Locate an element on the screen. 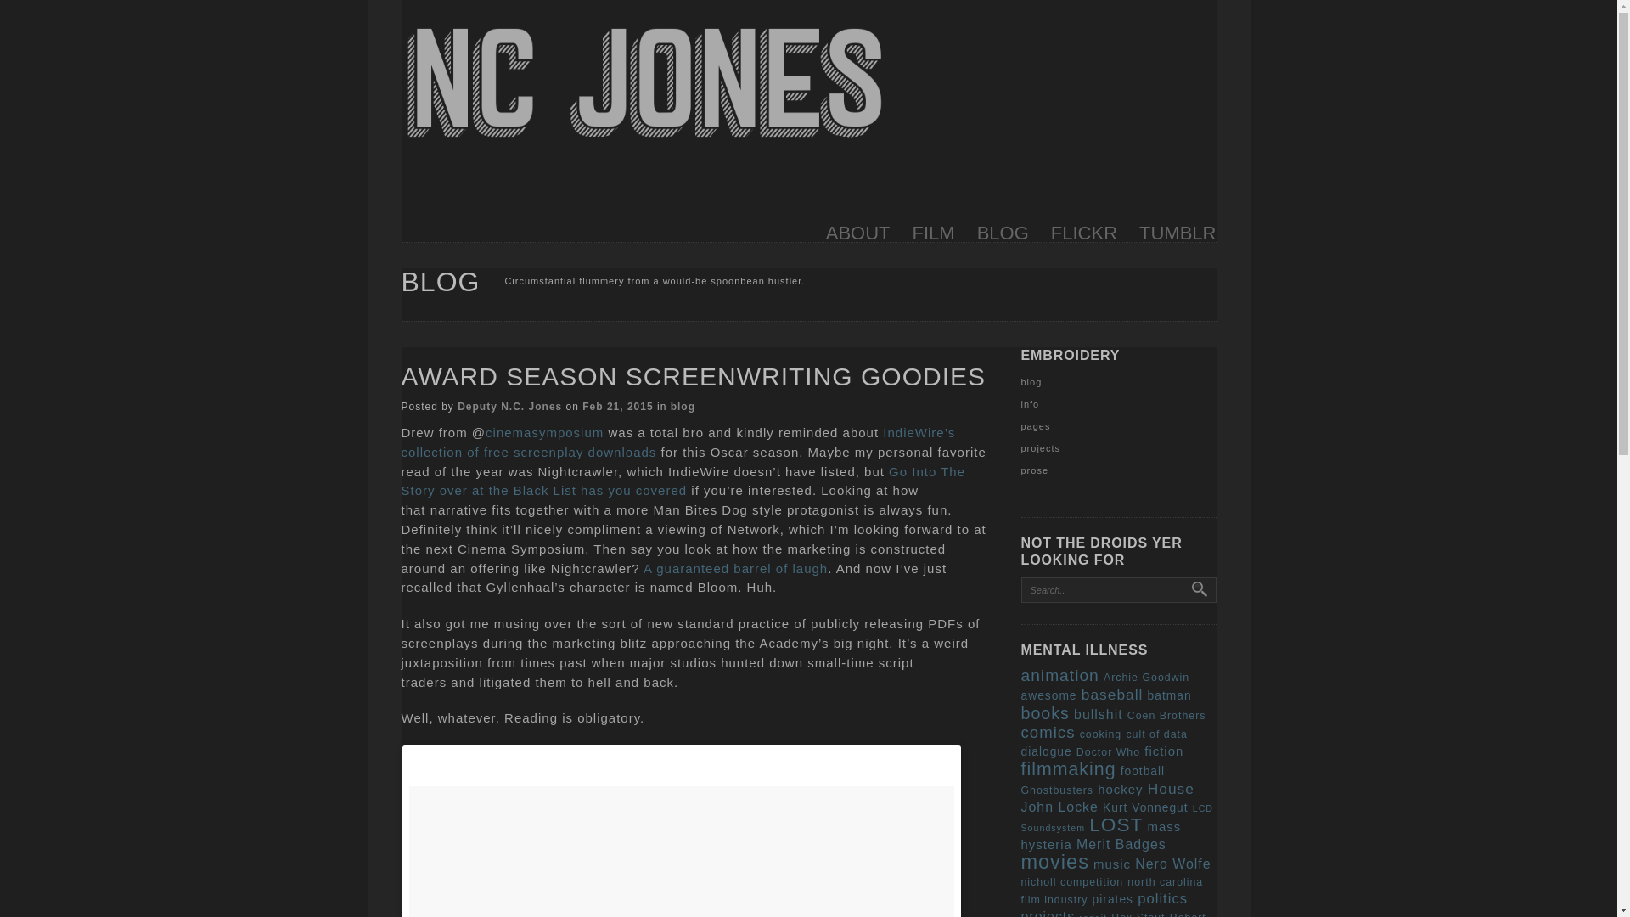  comics is located at coordinates (1047, 732).